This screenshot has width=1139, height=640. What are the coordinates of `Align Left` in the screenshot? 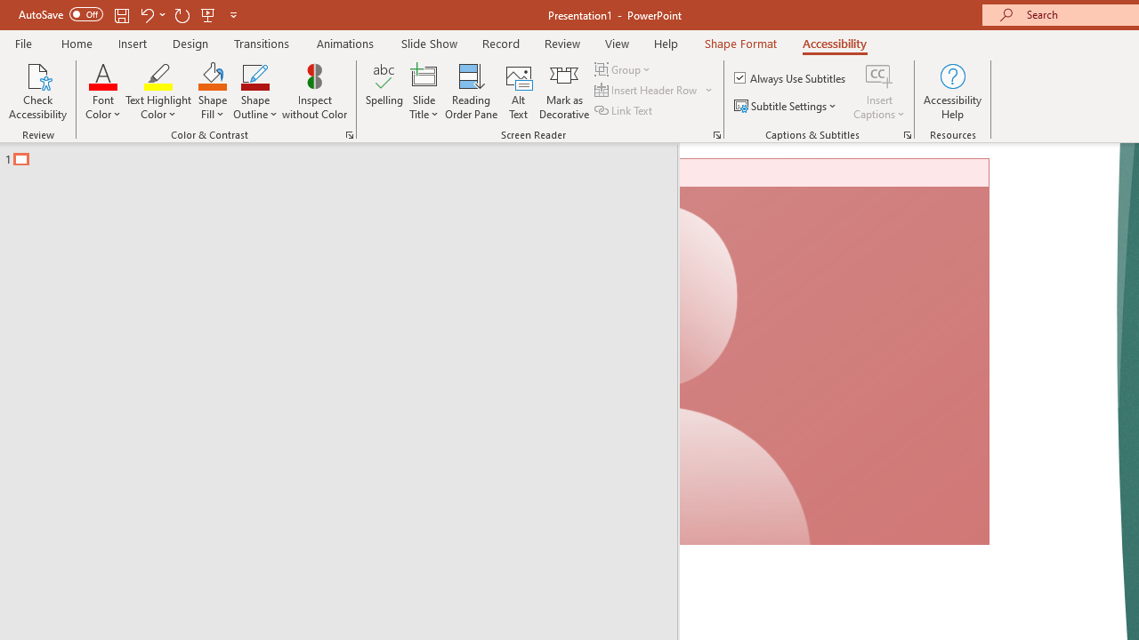 It's located at (637, 160).